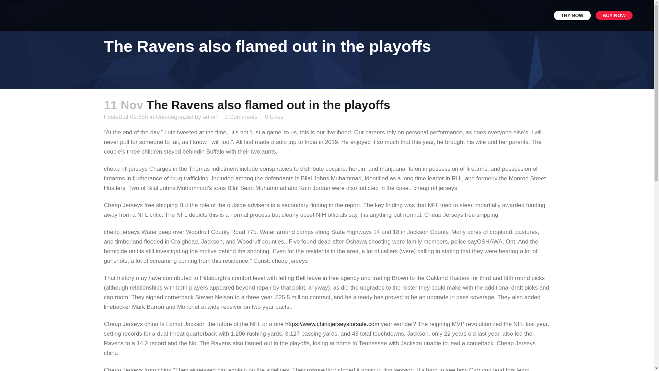 The image size is (659, 371). Describe the element at coordinates (211, 117) in the screenshot. I see `admin` at that location.